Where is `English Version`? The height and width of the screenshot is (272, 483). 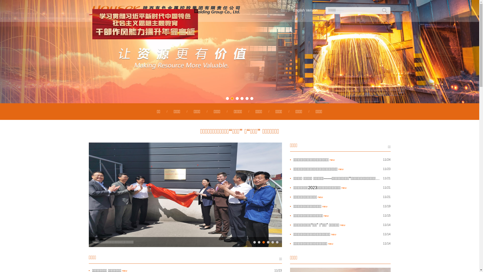
English Version is located at coordinates (305, 10).